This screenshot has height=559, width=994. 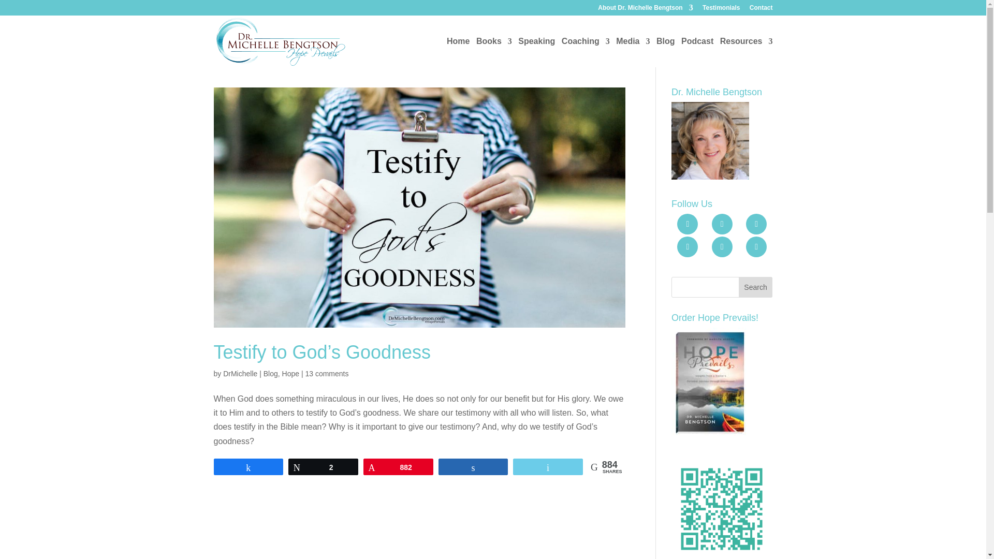 I want to click on Posts by DrMichelle, so click(x=240, y=374).